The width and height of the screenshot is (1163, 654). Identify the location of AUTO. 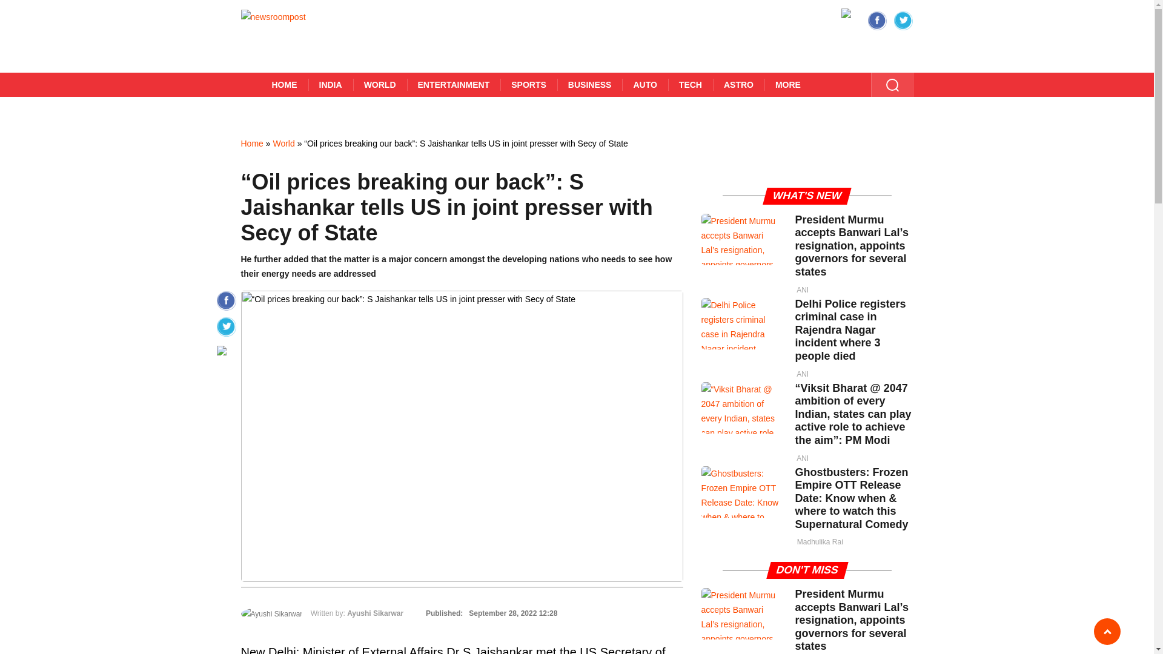
(644, 84).